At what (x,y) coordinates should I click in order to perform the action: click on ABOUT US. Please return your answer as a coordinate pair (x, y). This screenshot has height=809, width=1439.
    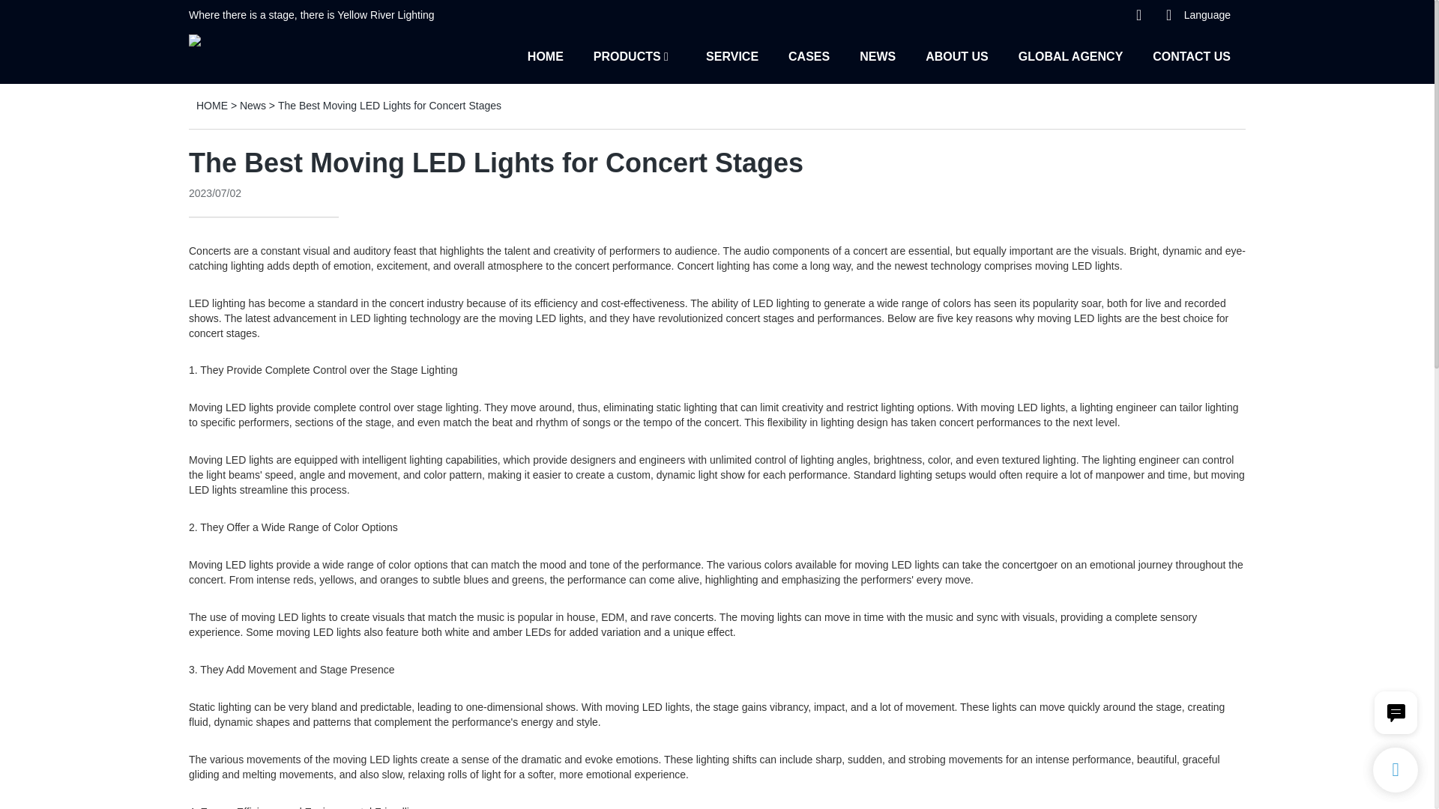
    Looking at the image, I should click on (956, 55).